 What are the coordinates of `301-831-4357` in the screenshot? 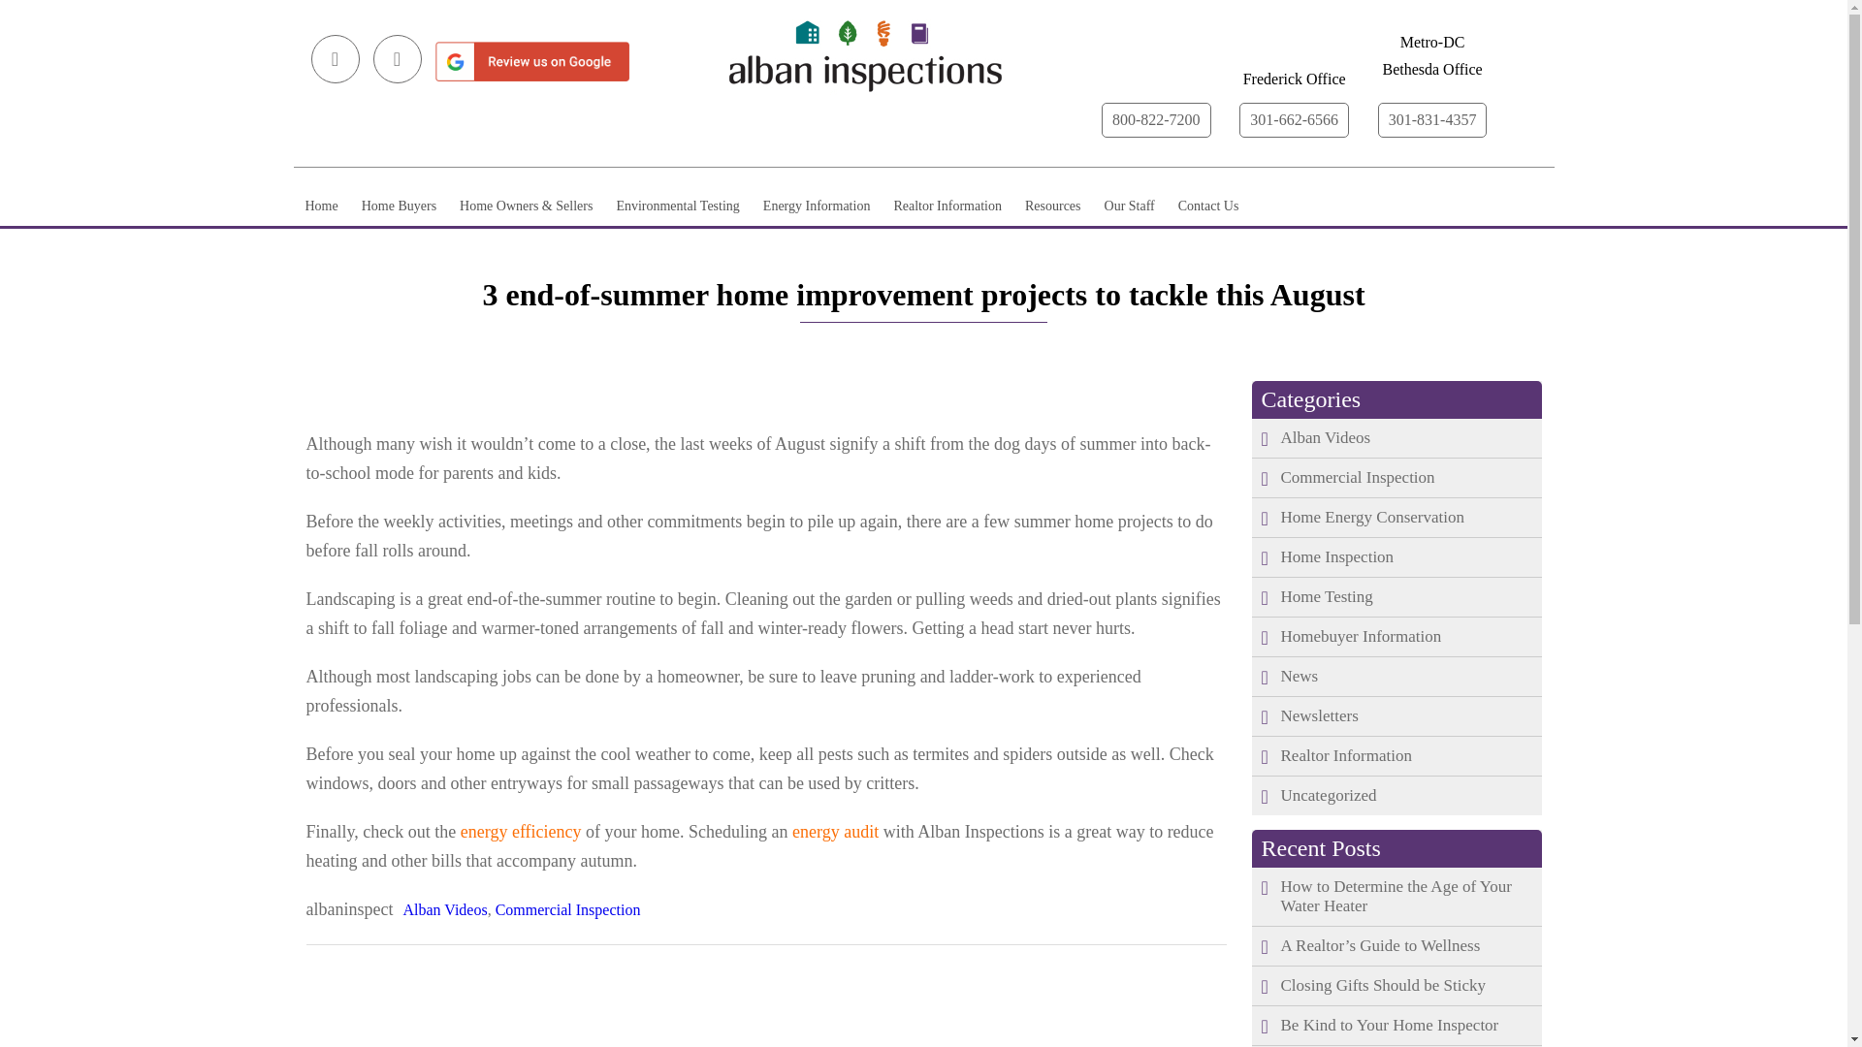 It's located at (1432, 119).